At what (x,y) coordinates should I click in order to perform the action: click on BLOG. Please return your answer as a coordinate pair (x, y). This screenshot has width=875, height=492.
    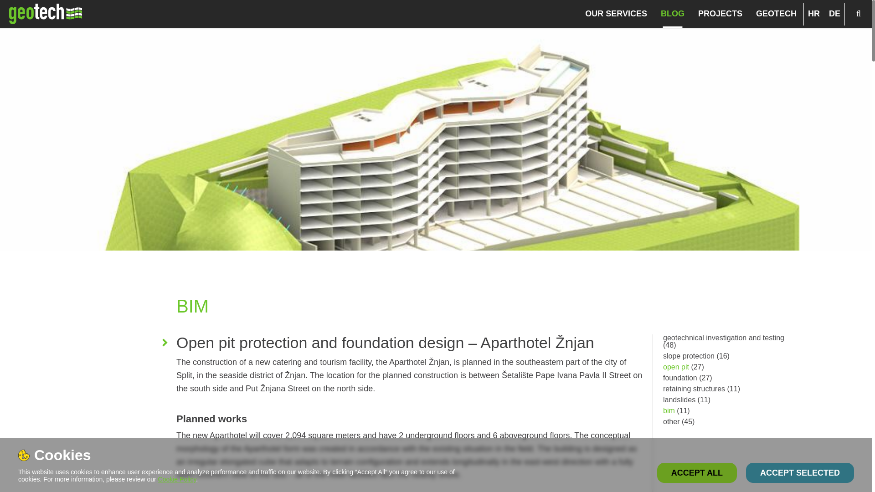
    Looking at the image, I should click on (673, 14).